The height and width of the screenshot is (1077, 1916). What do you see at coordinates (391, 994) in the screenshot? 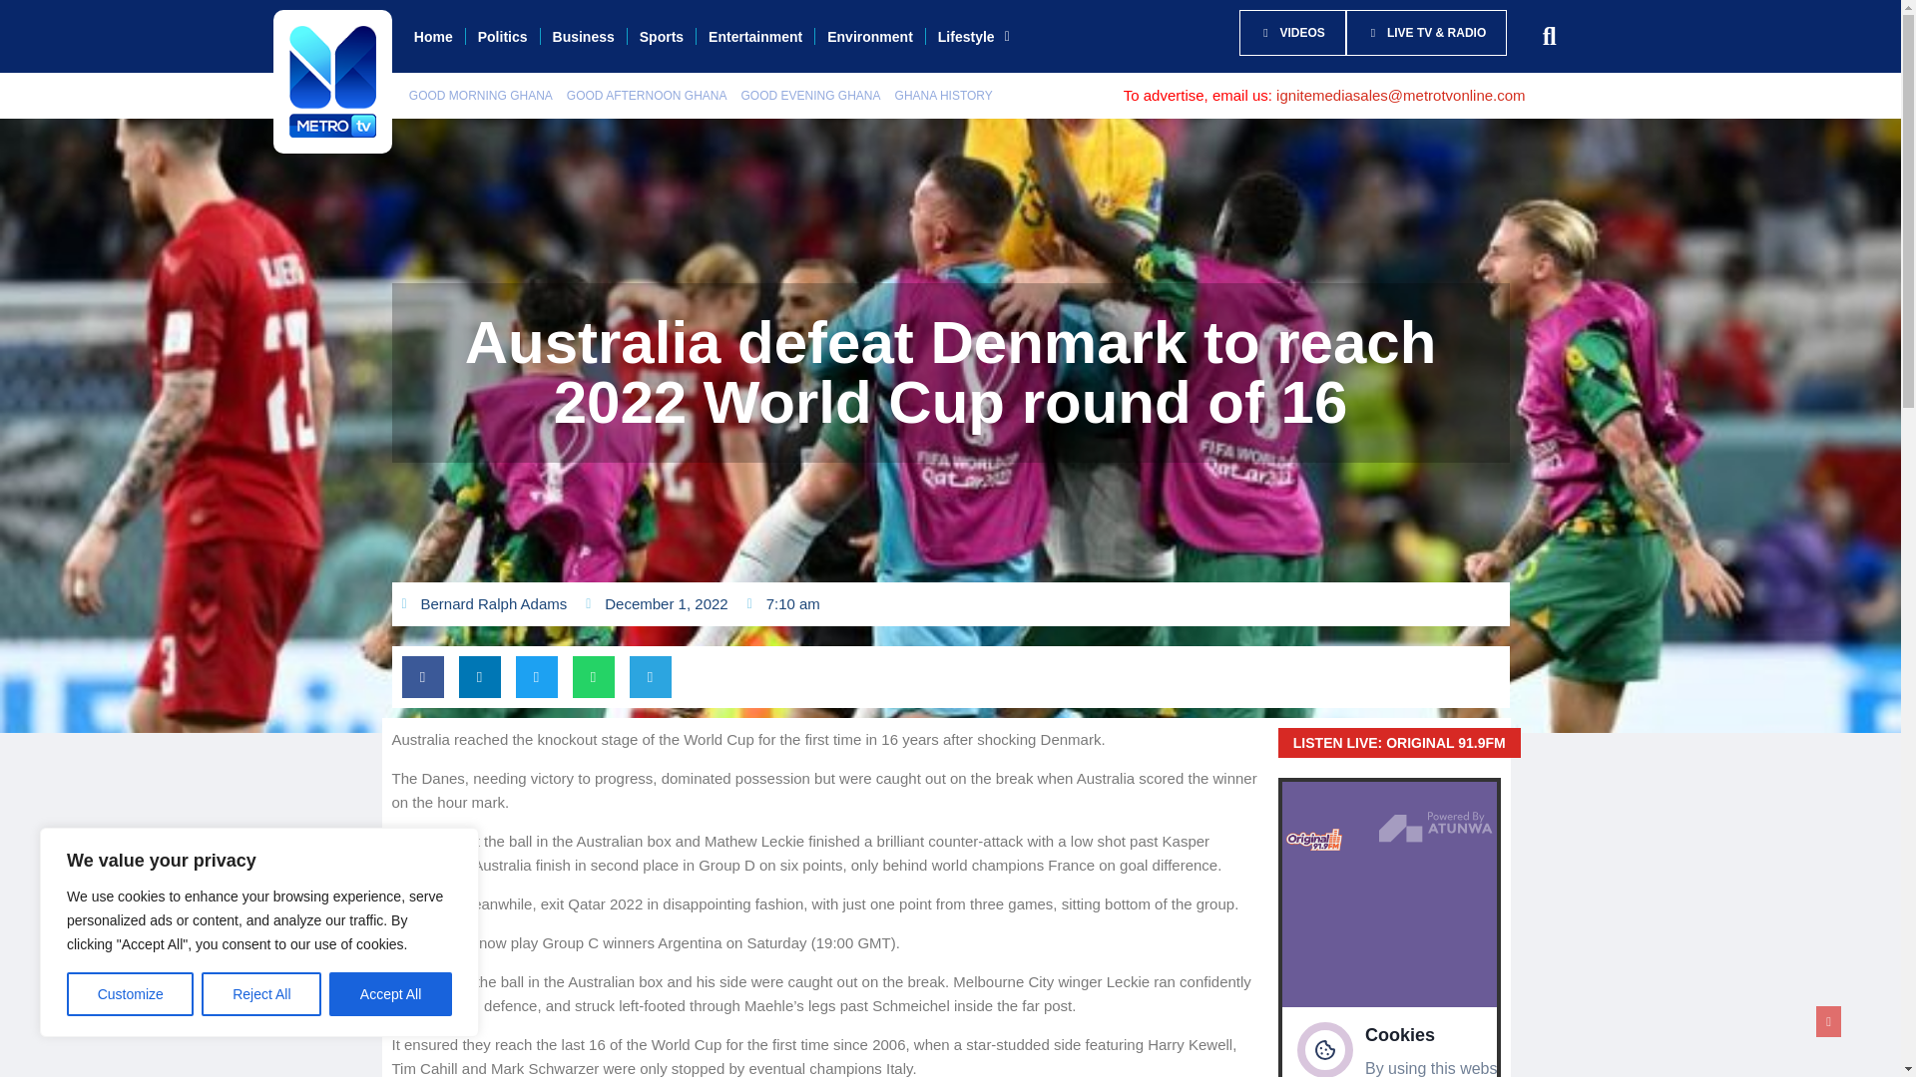
I see `Accept All` at bounding box center [391, 994].